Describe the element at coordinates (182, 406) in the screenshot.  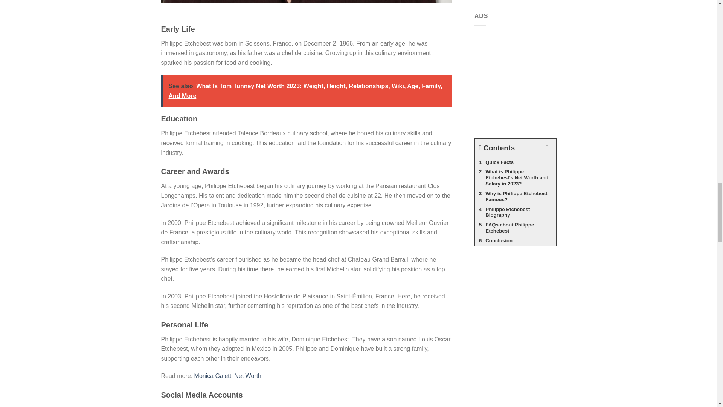
I see `Instagram` at that location.